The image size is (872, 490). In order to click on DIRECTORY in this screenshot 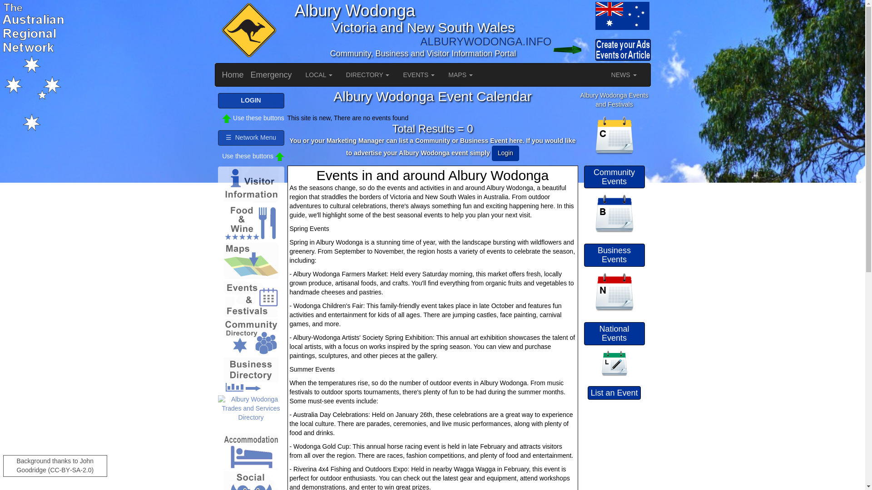, I will do `click(368, 75)`.